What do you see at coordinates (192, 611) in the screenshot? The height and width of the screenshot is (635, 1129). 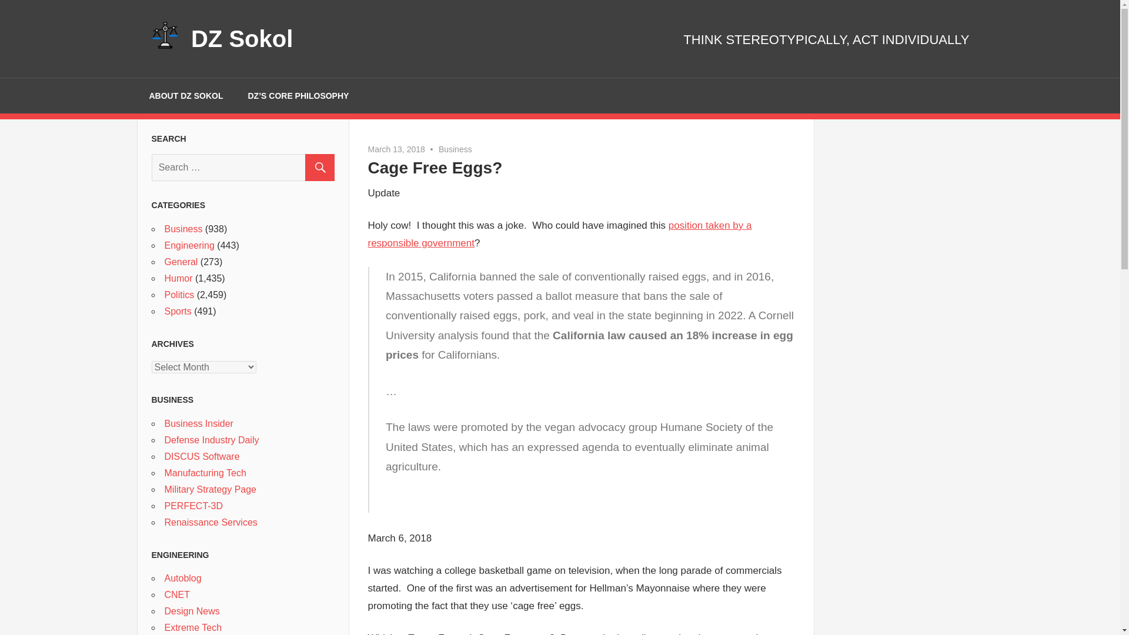 I see `Design News` at bounding box center [192, 611].